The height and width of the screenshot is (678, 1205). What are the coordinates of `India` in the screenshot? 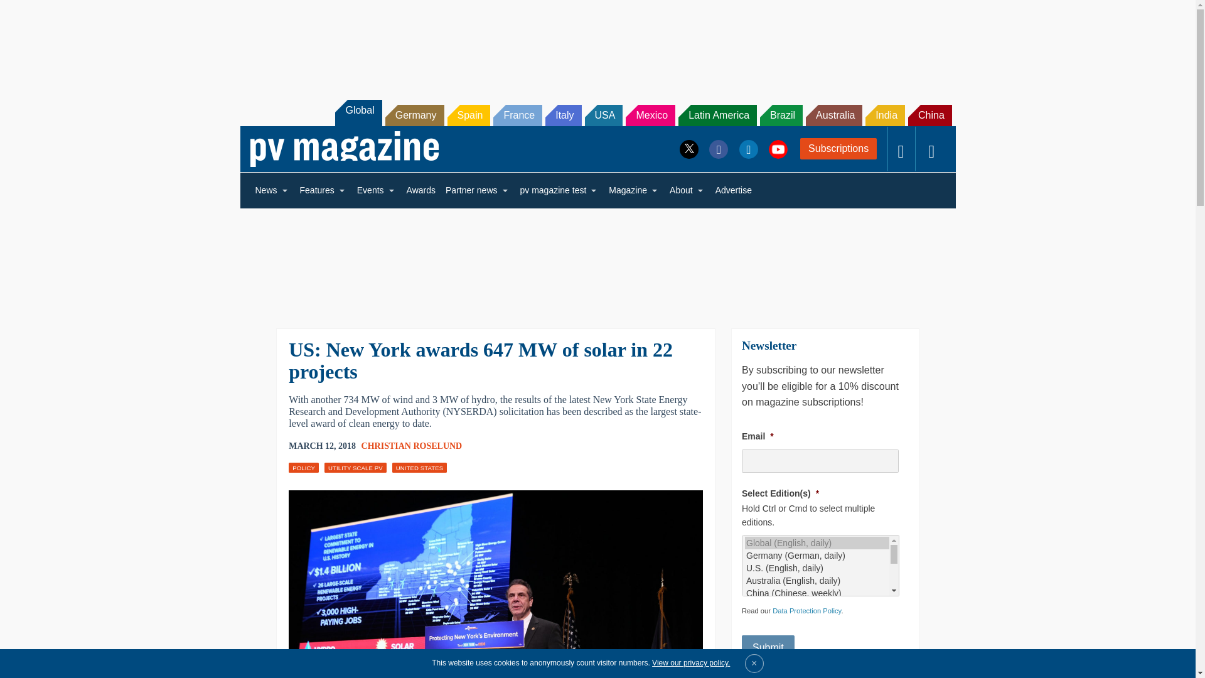 It's located at (885, 116).